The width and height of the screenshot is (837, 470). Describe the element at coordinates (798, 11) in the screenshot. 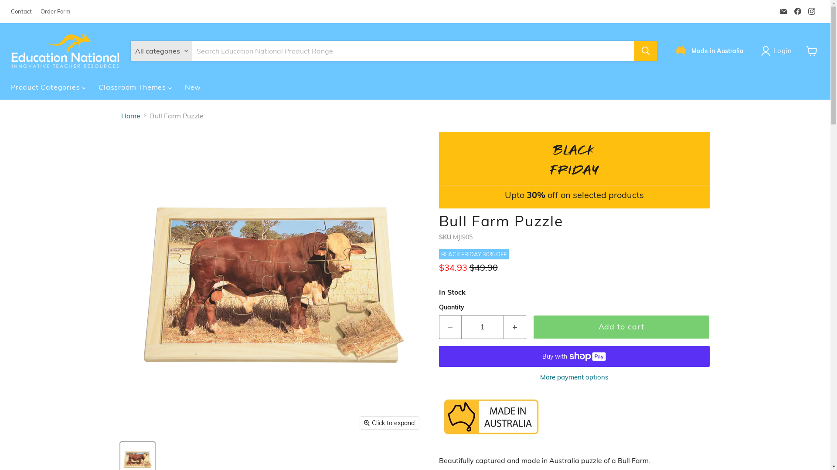

I see `Find us on Facebook` at that location.